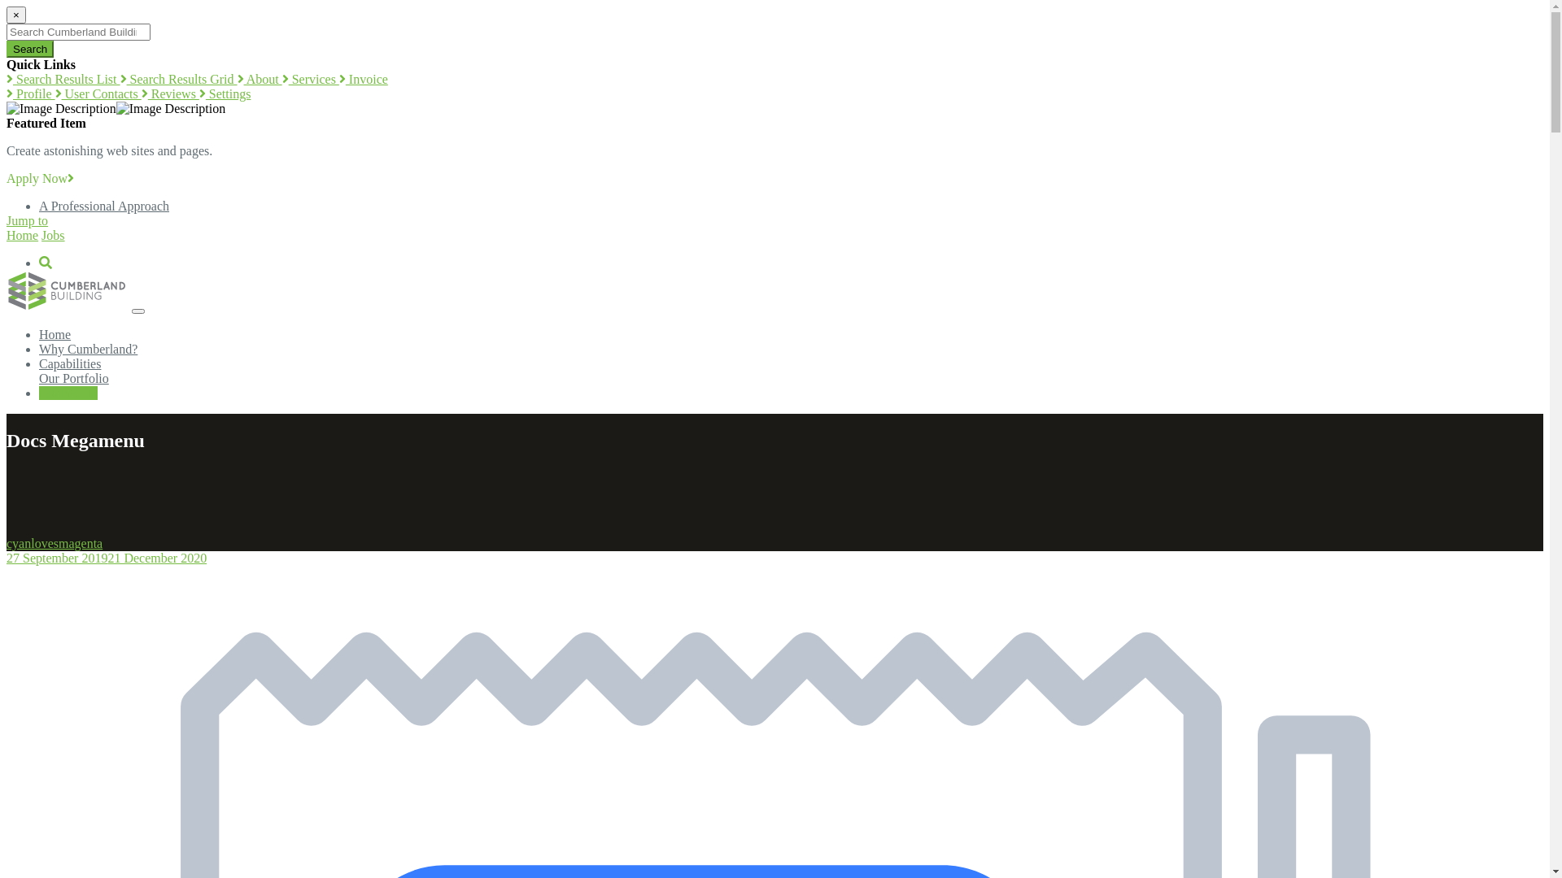 The width and height of the screenshot is (1562, 878). What do you see at coordinates (55, 543) in the screenshot?
I see `cyanlovesmagenta` at bounding box center [55, 543].